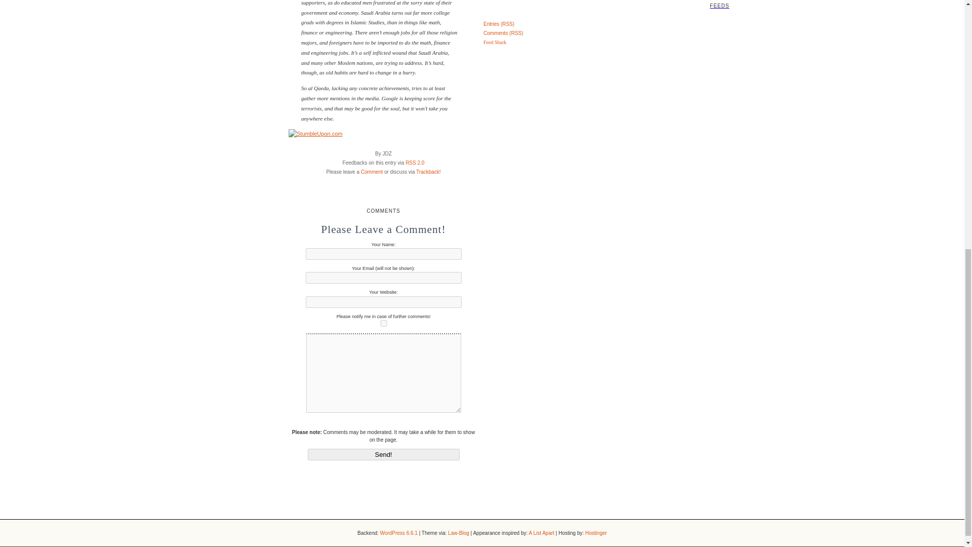  Describe the element at coordinates (427, 171) in the screenshot. I see `Trackback` at that location.